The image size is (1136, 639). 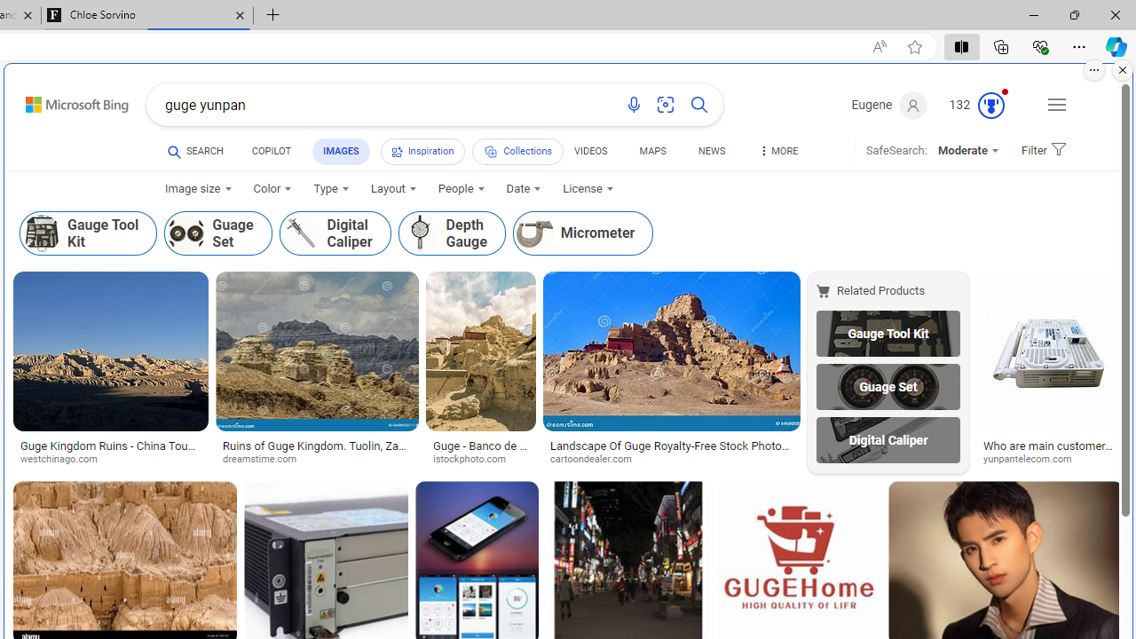 I want to click on SEARCH, so click(x=195, y=151).